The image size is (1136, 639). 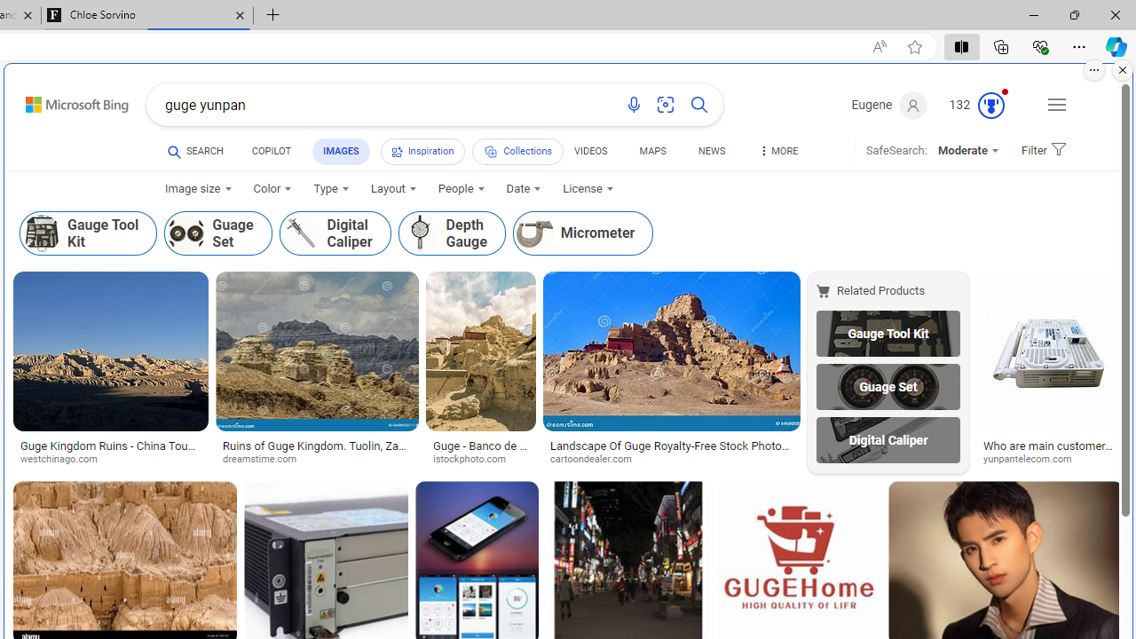 I want to click on SEARCH, so click(x=195, y=151).